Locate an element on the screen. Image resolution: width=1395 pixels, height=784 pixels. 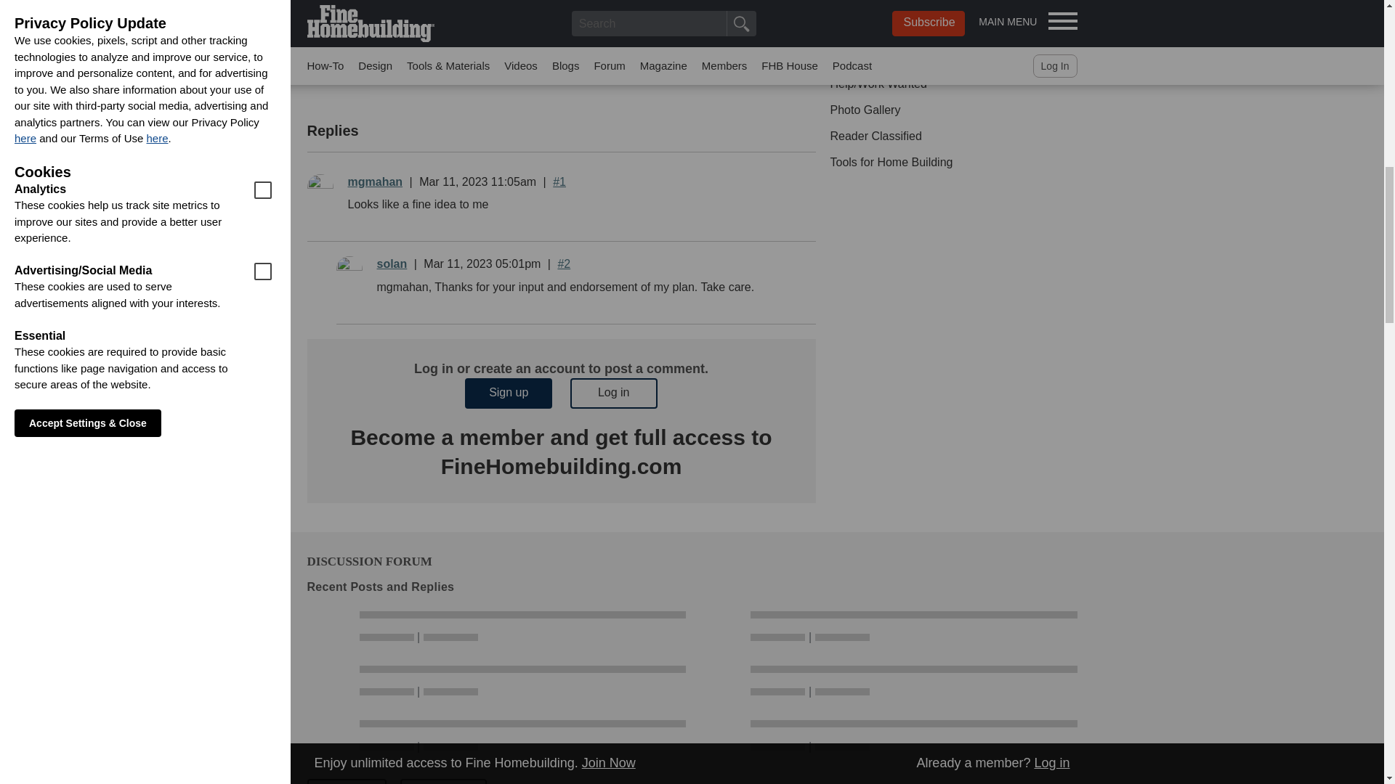
pinterest is located at coordinates (482, 70).